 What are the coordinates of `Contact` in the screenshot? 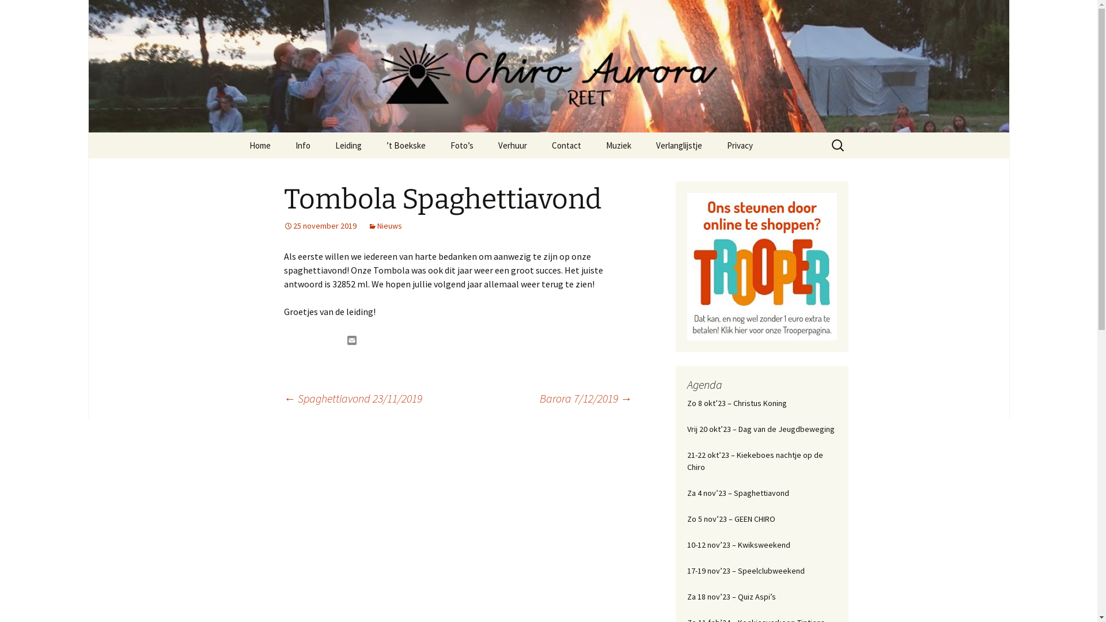 It's located at (567, 145).